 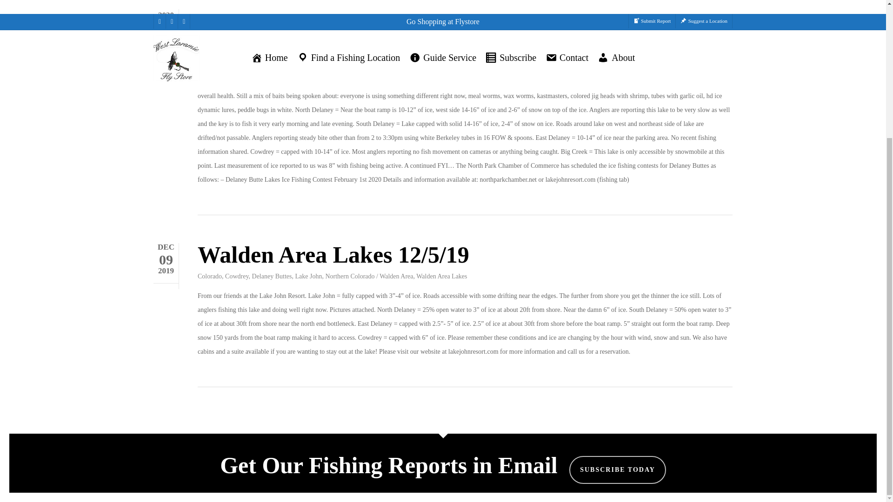 What do you see at coordinates (209, 20) in the screenshot?
I see `Colorado` at bounding box center [209, 20].